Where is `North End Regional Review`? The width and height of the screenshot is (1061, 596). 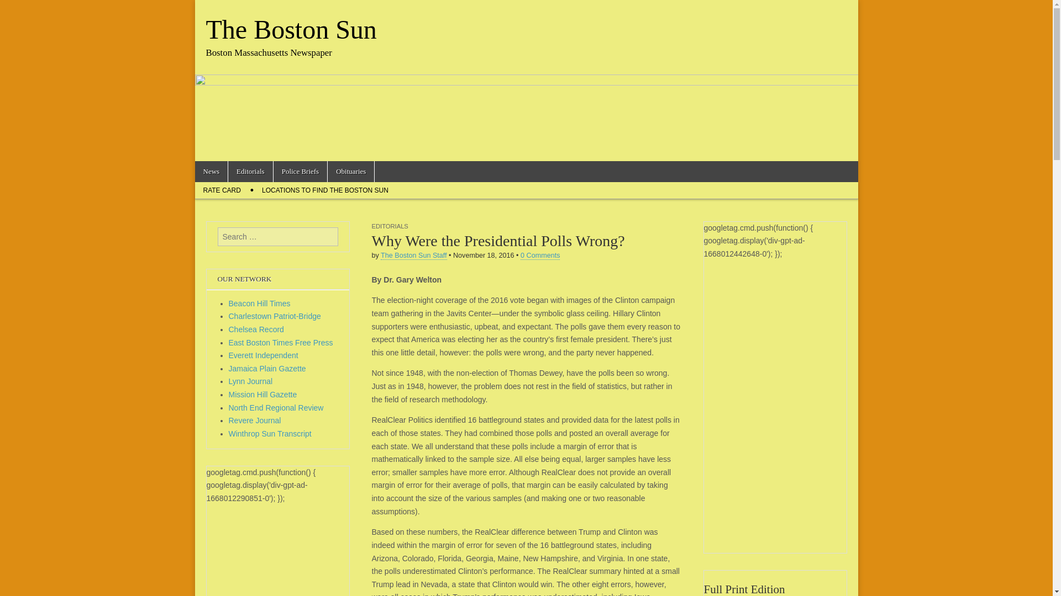
North End Regional Review is located at coordinates (276, 408).